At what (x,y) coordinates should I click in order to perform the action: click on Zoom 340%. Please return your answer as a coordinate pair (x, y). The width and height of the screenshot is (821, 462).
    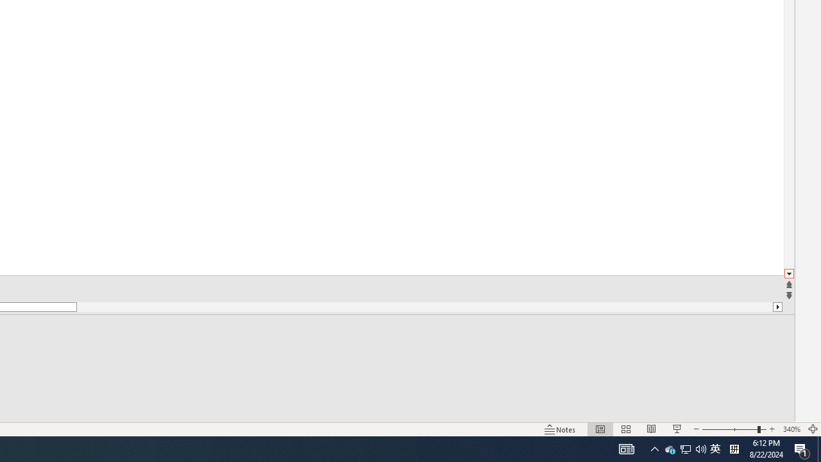
    Looking at the image, I should click on (791, 429).